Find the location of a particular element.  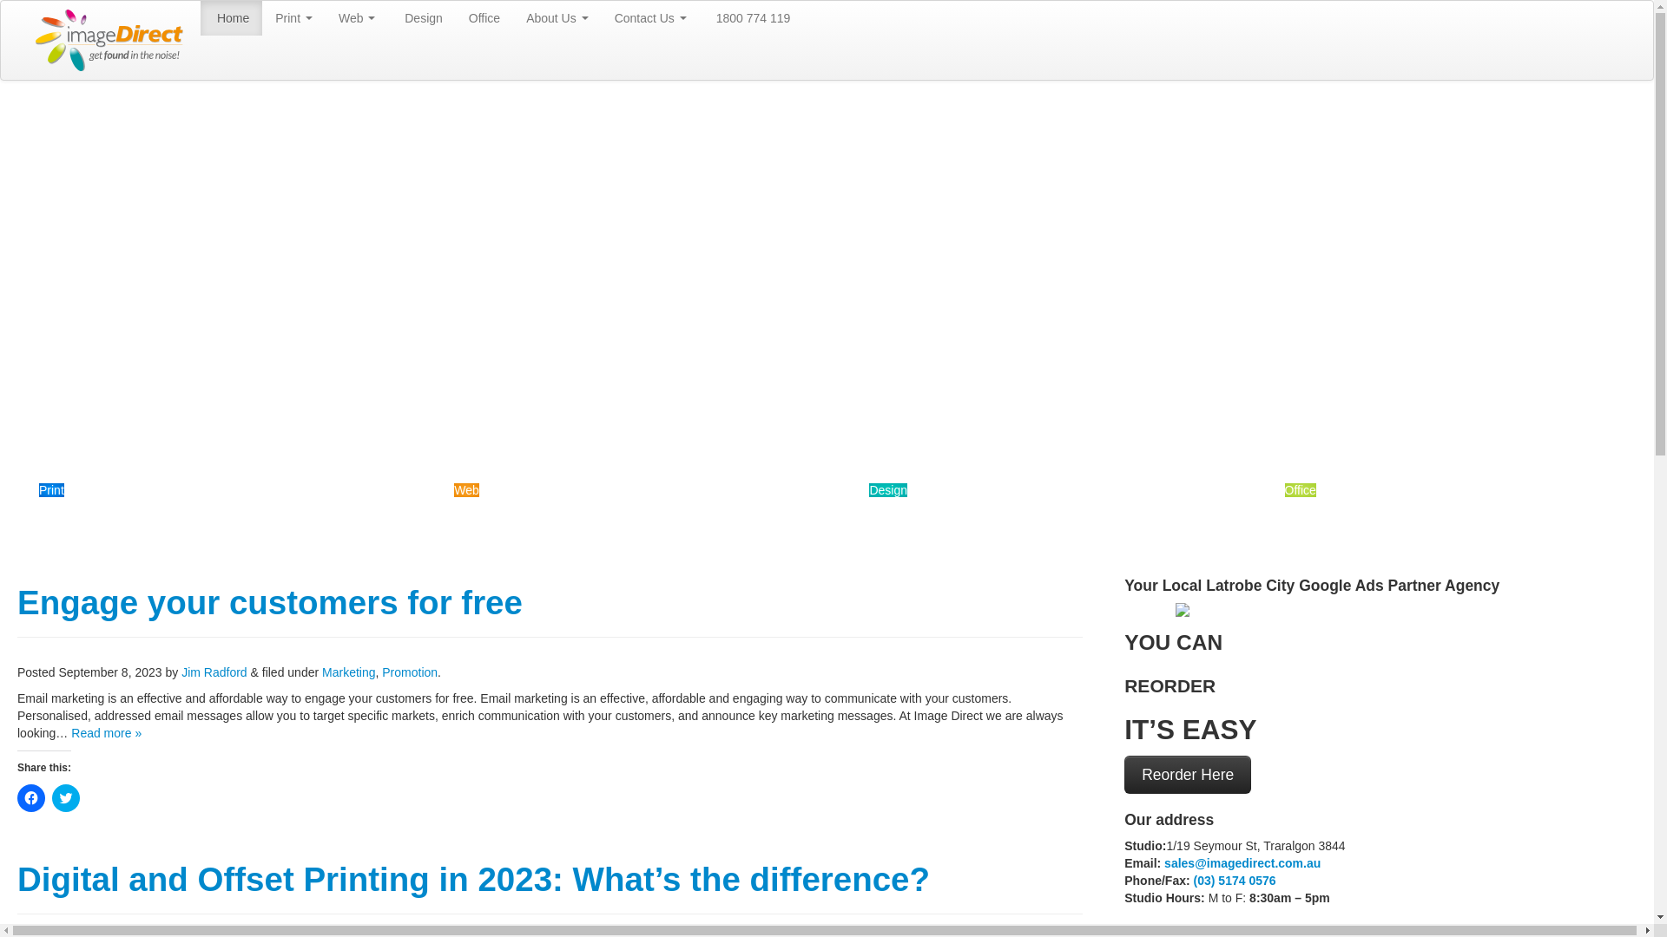

Office is located at coordinates (1301, 490).